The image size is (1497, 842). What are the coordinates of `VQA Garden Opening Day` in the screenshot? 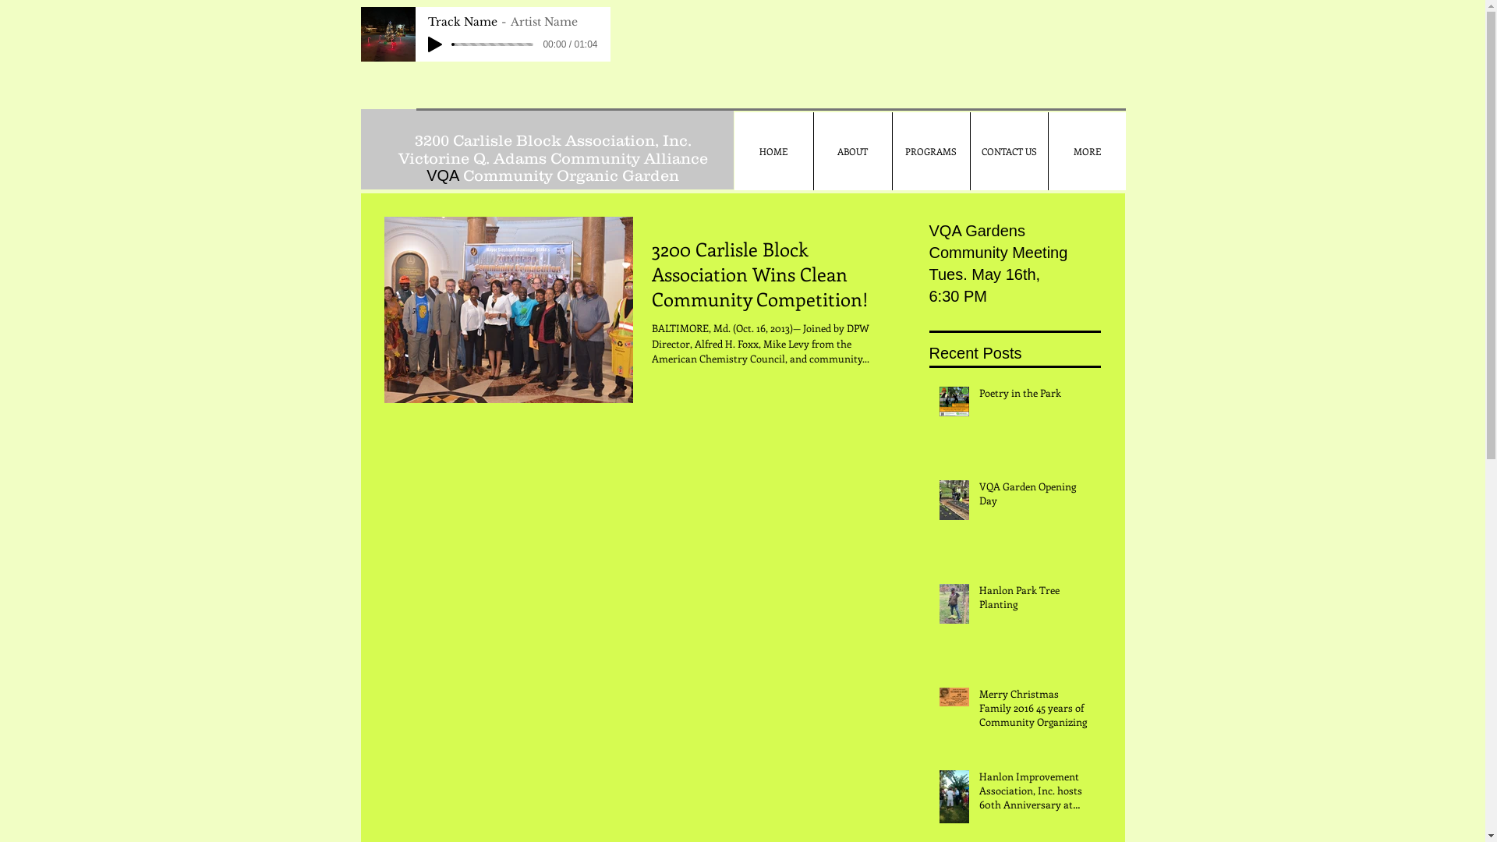 It's located at (1035, 497).